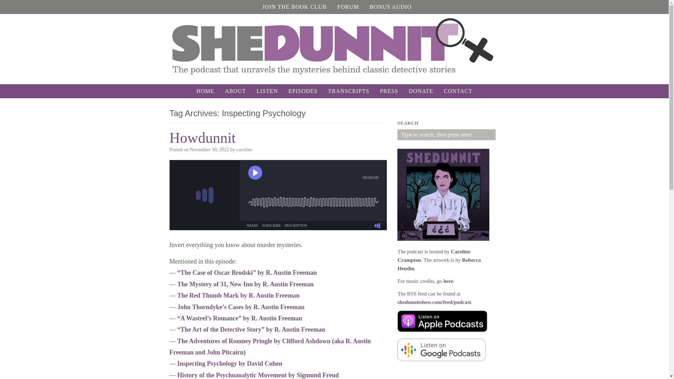 Image resolution: width=674 pixels, height=379 pixels. What do you see at coordinates (348, 7) in the screenshot?
I see `FORUM` at bounding box center [348, 7].